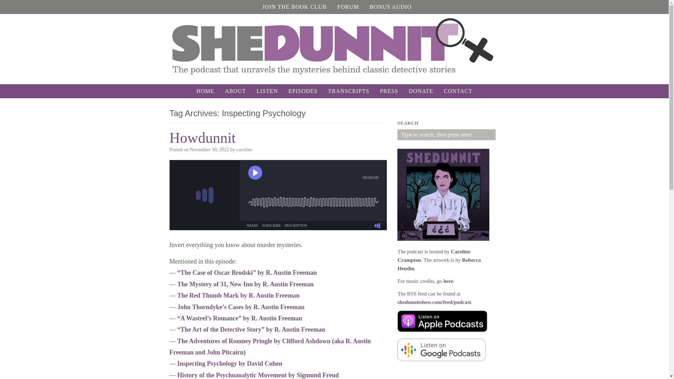 Image resolution: width=674 pixels, height=379 pixels. What do you see at coordinates (348, 7) in the screenshot?
I see `FORUM` at bounding box center [348, 7].